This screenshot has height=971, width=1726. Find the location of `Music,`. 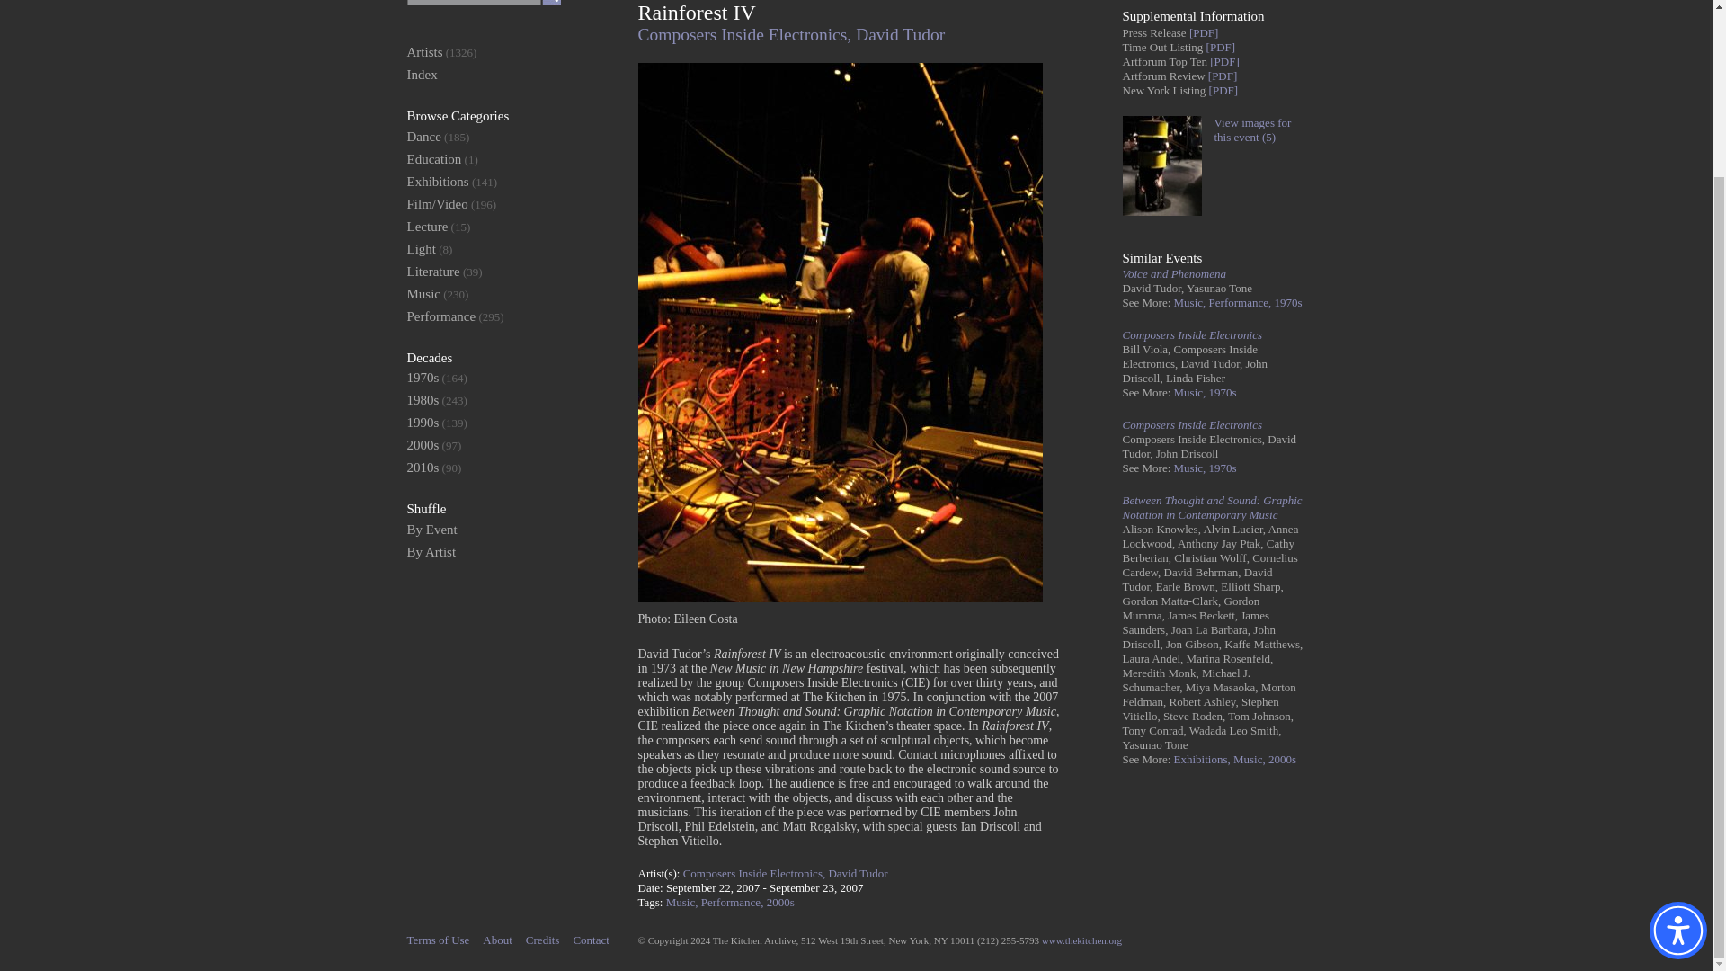

Music, is located at coordinates (683, 901).